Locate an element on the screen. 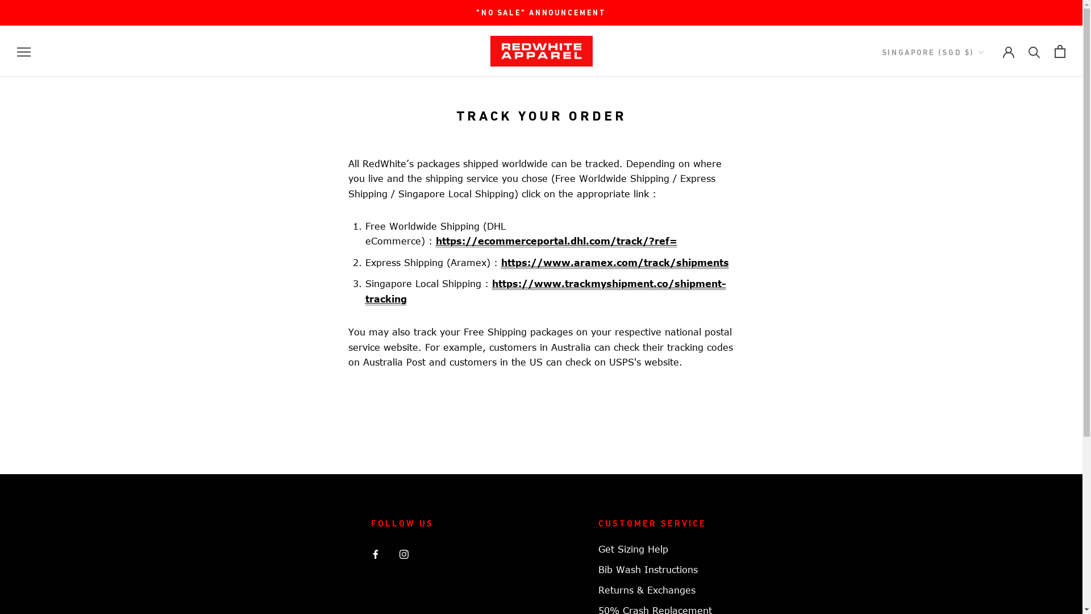 This screenshot has width=1091, height=614. BR is located at coordinates (977, 168).